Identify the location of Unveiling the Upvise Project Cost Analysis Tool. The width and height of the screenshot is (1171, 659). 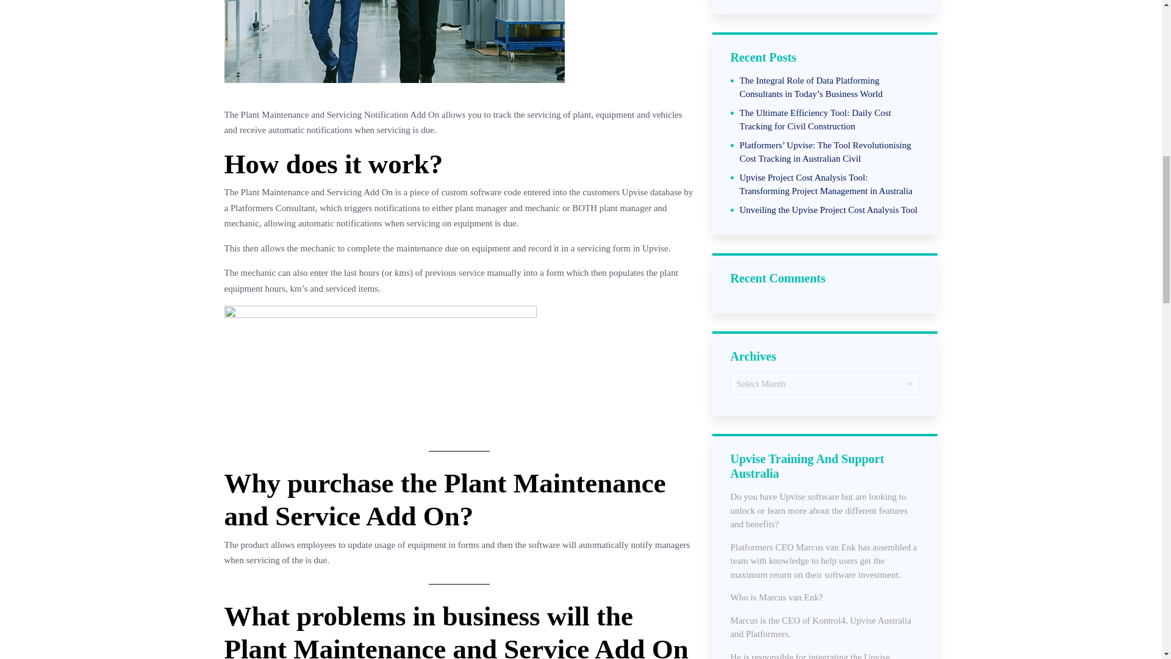
(828, 210).